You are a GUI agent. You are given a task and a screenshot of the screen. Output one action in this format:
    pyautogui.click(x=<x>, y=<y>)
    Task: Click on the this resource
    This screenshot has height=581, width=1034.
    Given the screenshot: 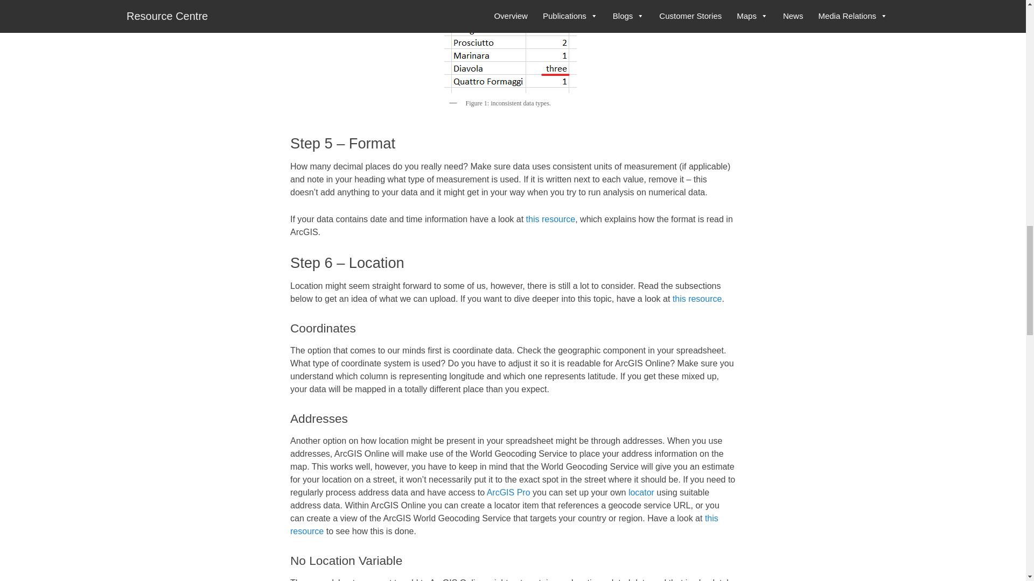 What is the action you would take?
    pyautogui.click(x=551, y=218)
    